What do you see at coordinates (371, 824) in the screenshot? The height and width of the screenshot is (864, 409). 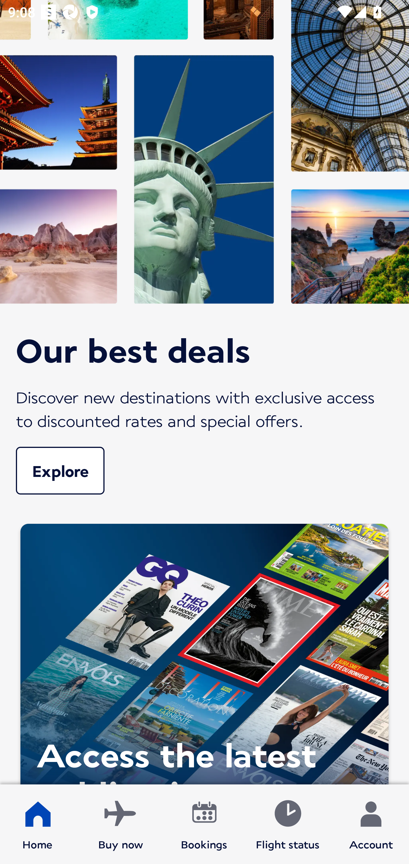 I see `Account` at bounding box center [371, 824].